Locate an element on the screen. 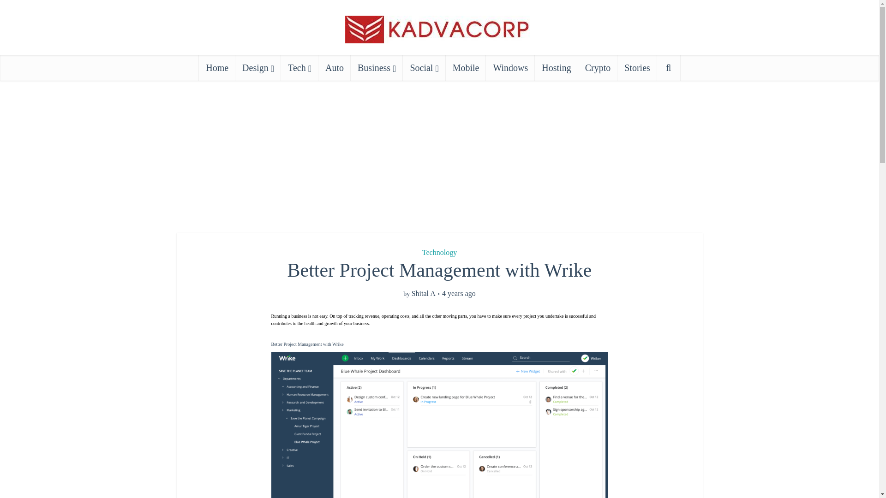 This screenshot has width=886, height=498. Tech is located at coordinates (299, 67).